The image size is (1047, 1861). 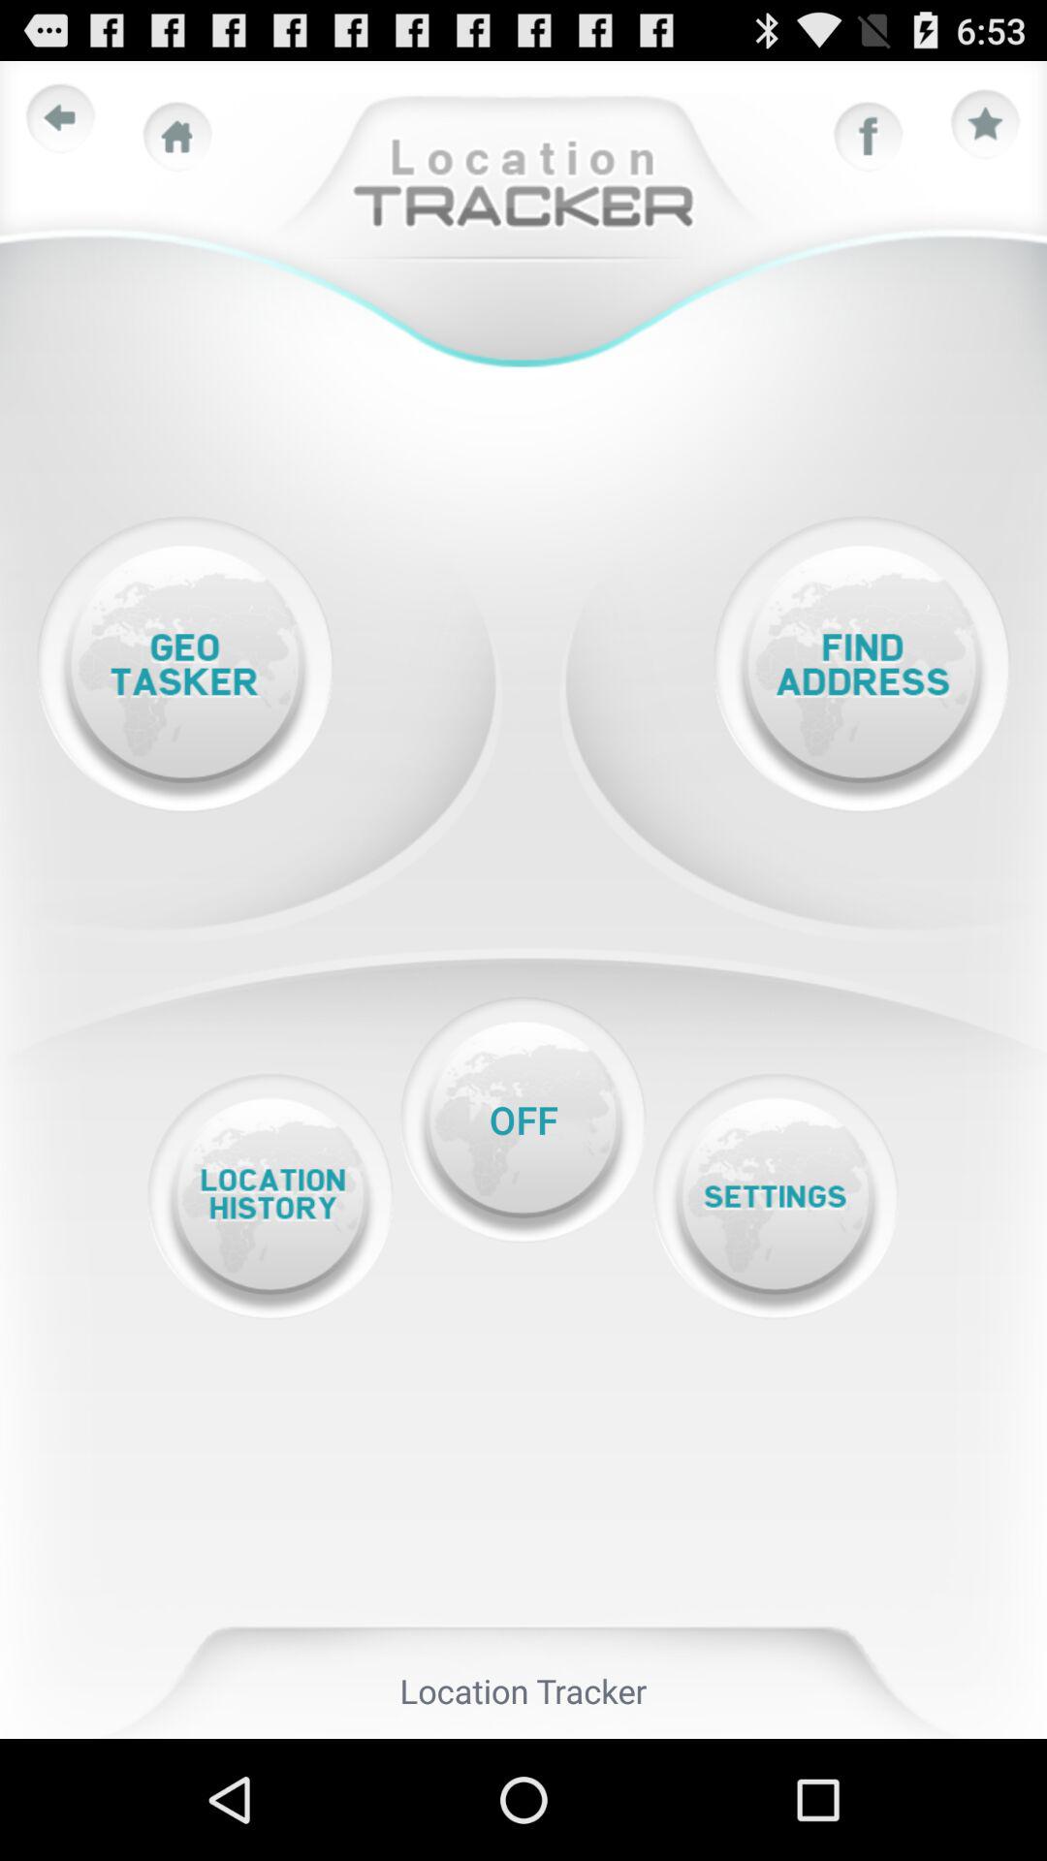 What do you see at coordinates (184, 665) in the screenshot?
I see `go to geo tasker` at bounding box center [184, 665].